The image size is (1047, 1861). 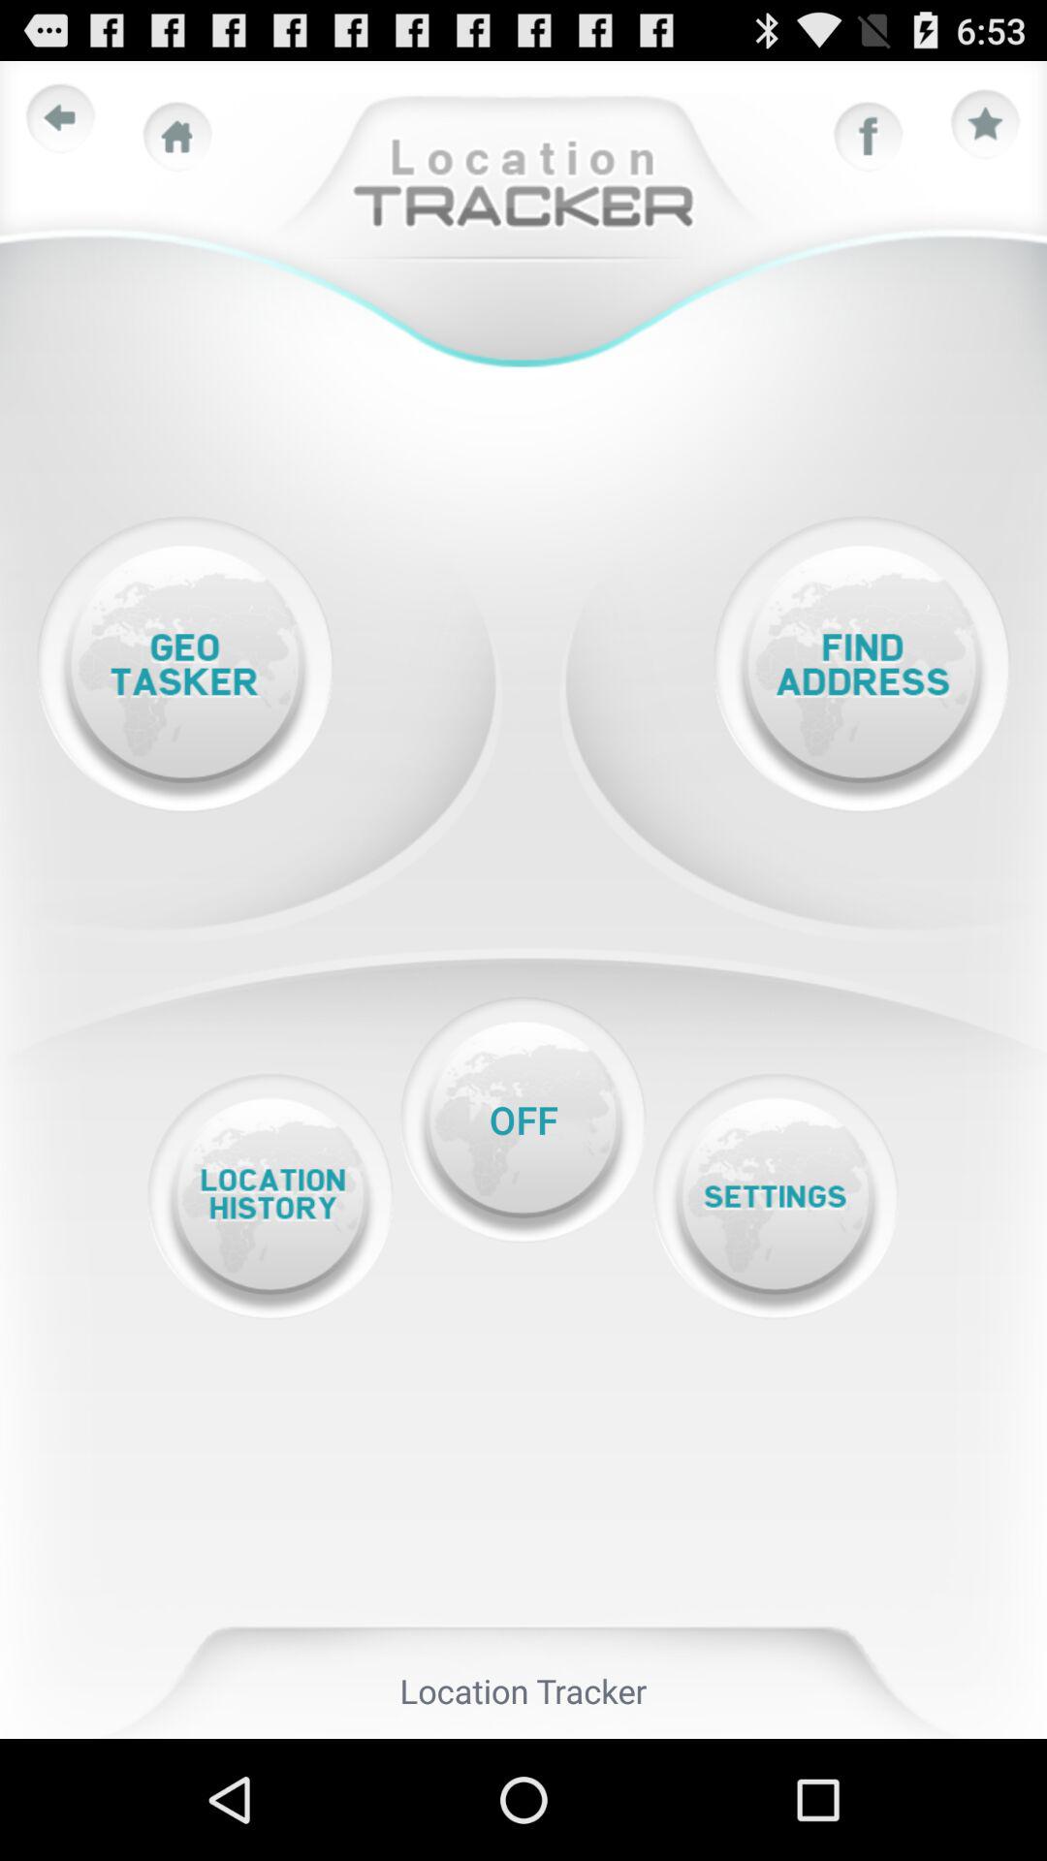 What do you see at coordinates (184, 665) in the screenshot?
I see `go to geo tasker` at bounding box center [184, 665].